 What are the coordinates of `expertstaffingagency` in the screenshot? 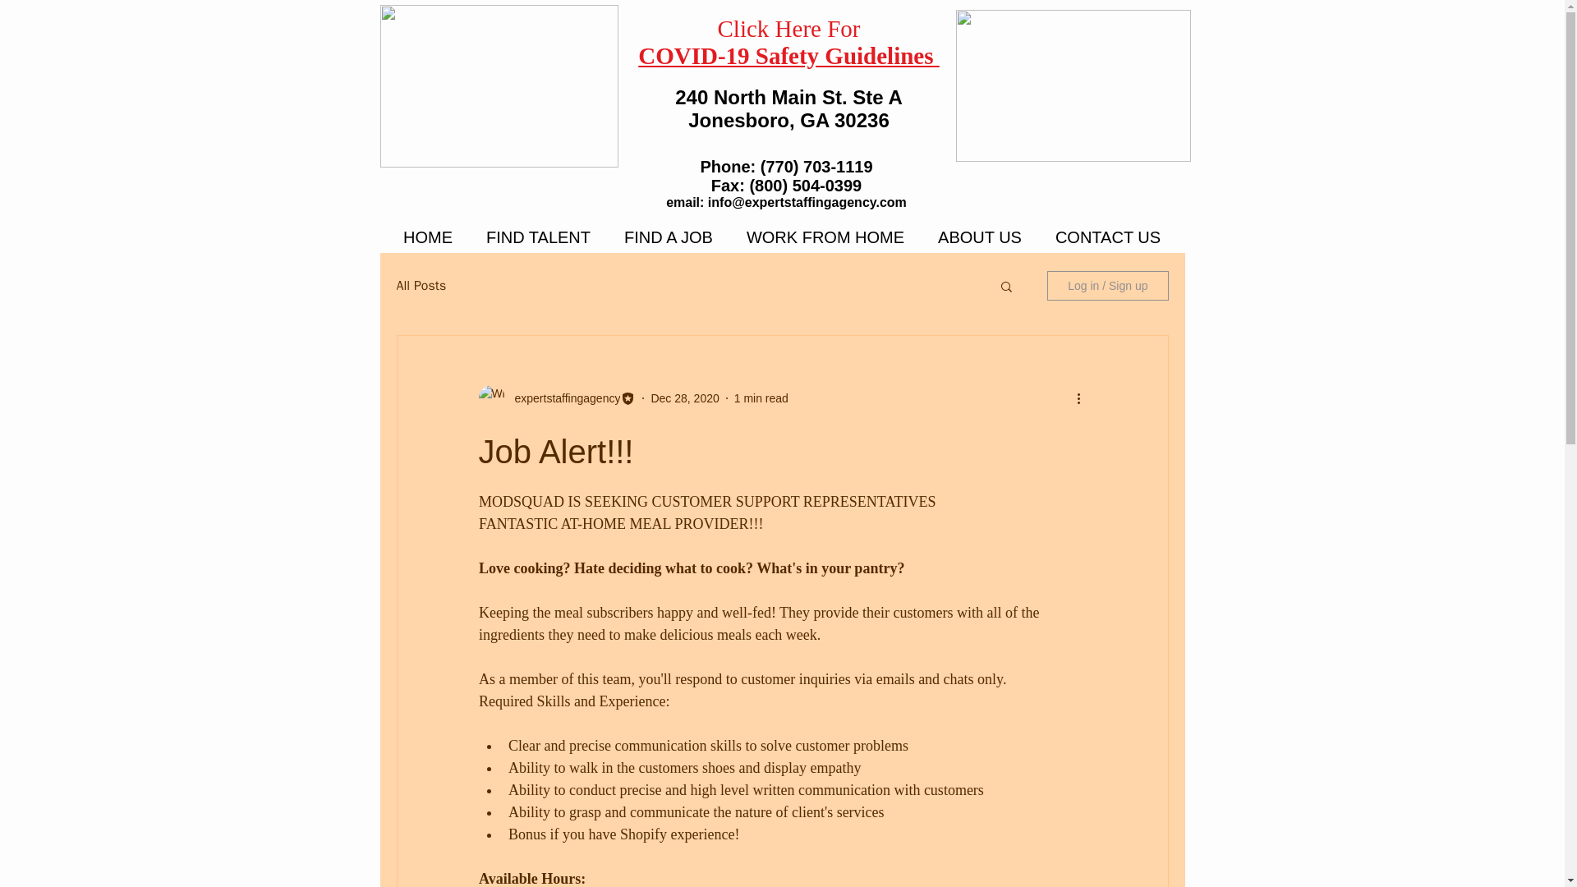 It's located at (562, 398).